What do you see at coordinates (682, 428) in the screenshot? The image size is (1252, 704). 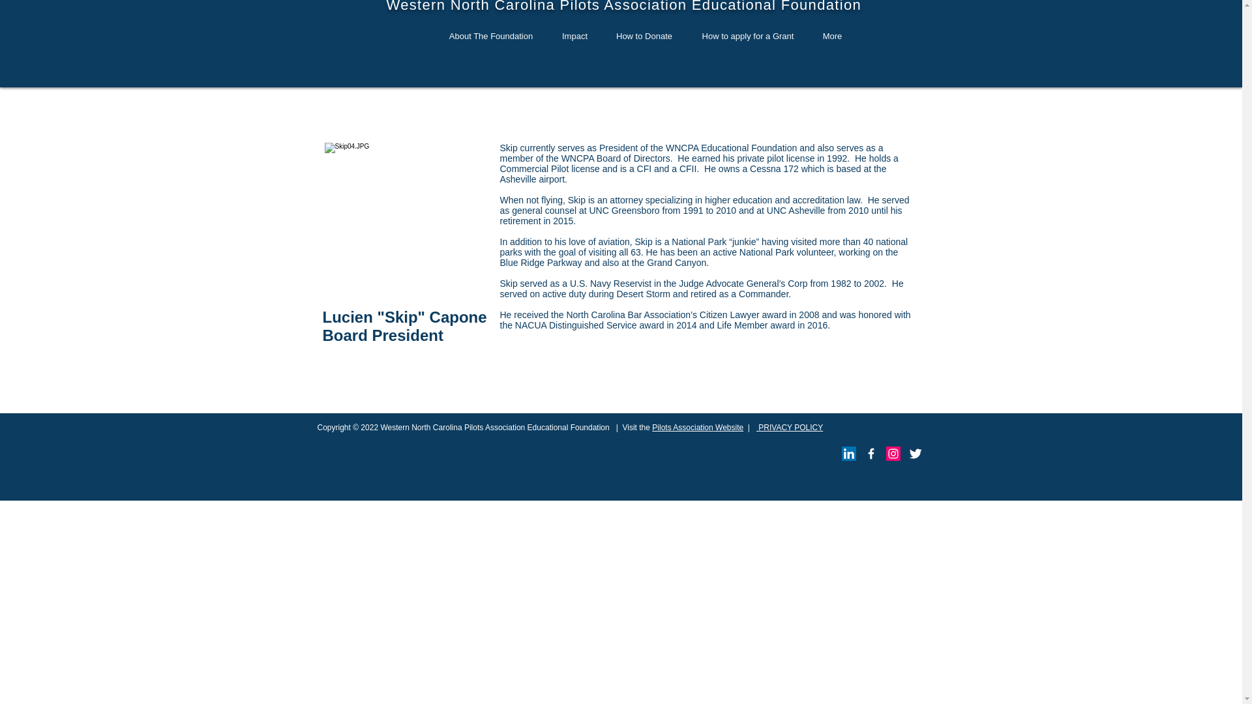 I see `Pilots Association` at bounding box center [682, 428].